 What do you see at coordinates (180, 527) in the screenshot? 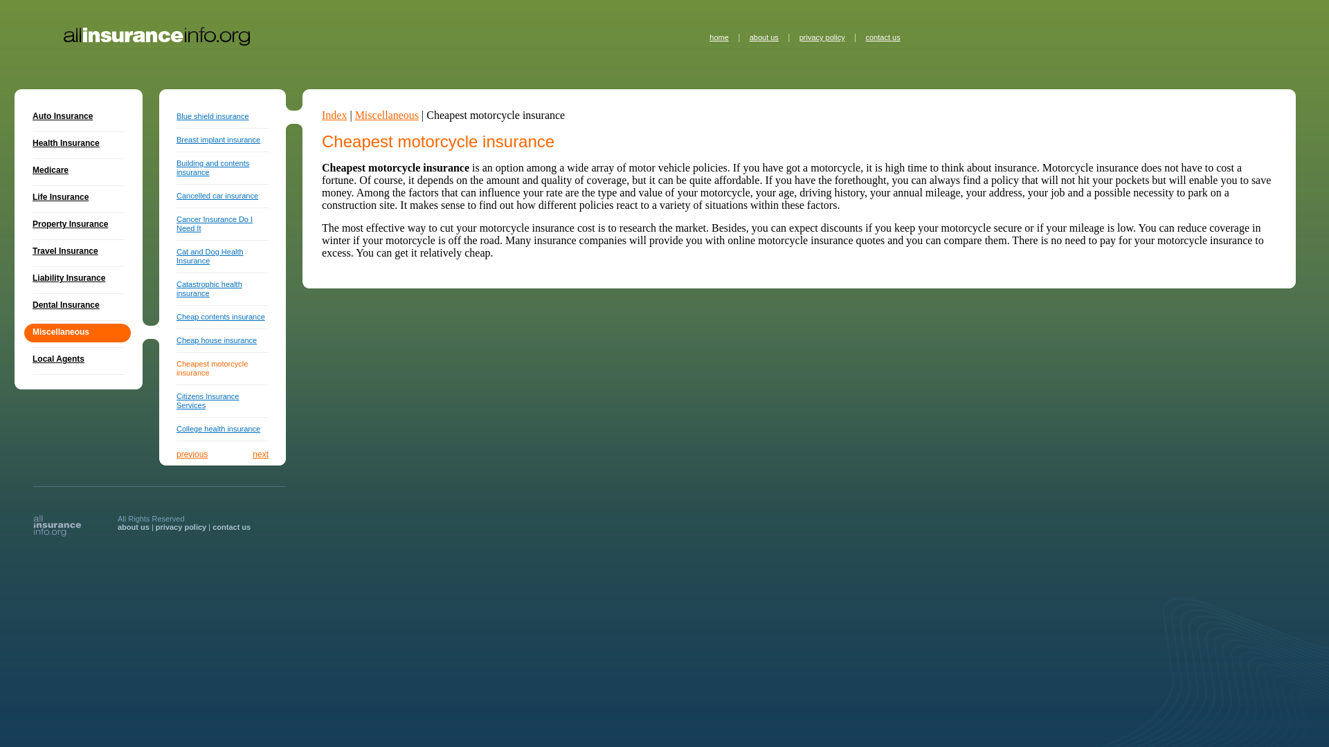
I see `privacy policy` at bounding box center [180, 527].